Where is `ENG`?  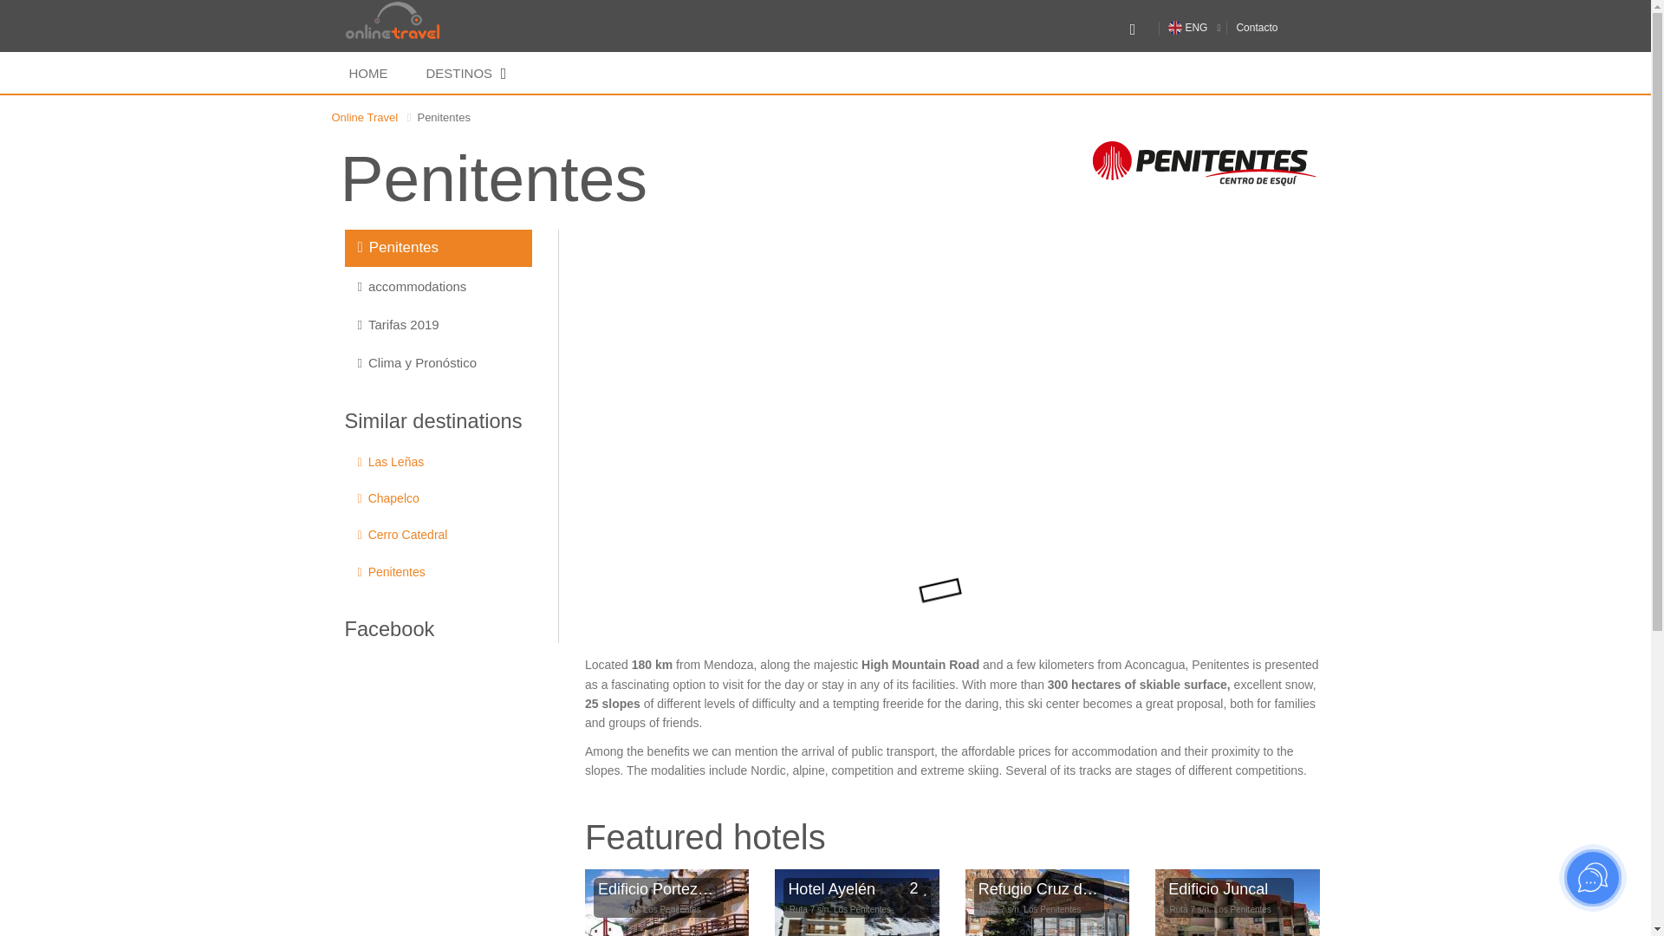
ENG is located at coordinates (1187, 27).